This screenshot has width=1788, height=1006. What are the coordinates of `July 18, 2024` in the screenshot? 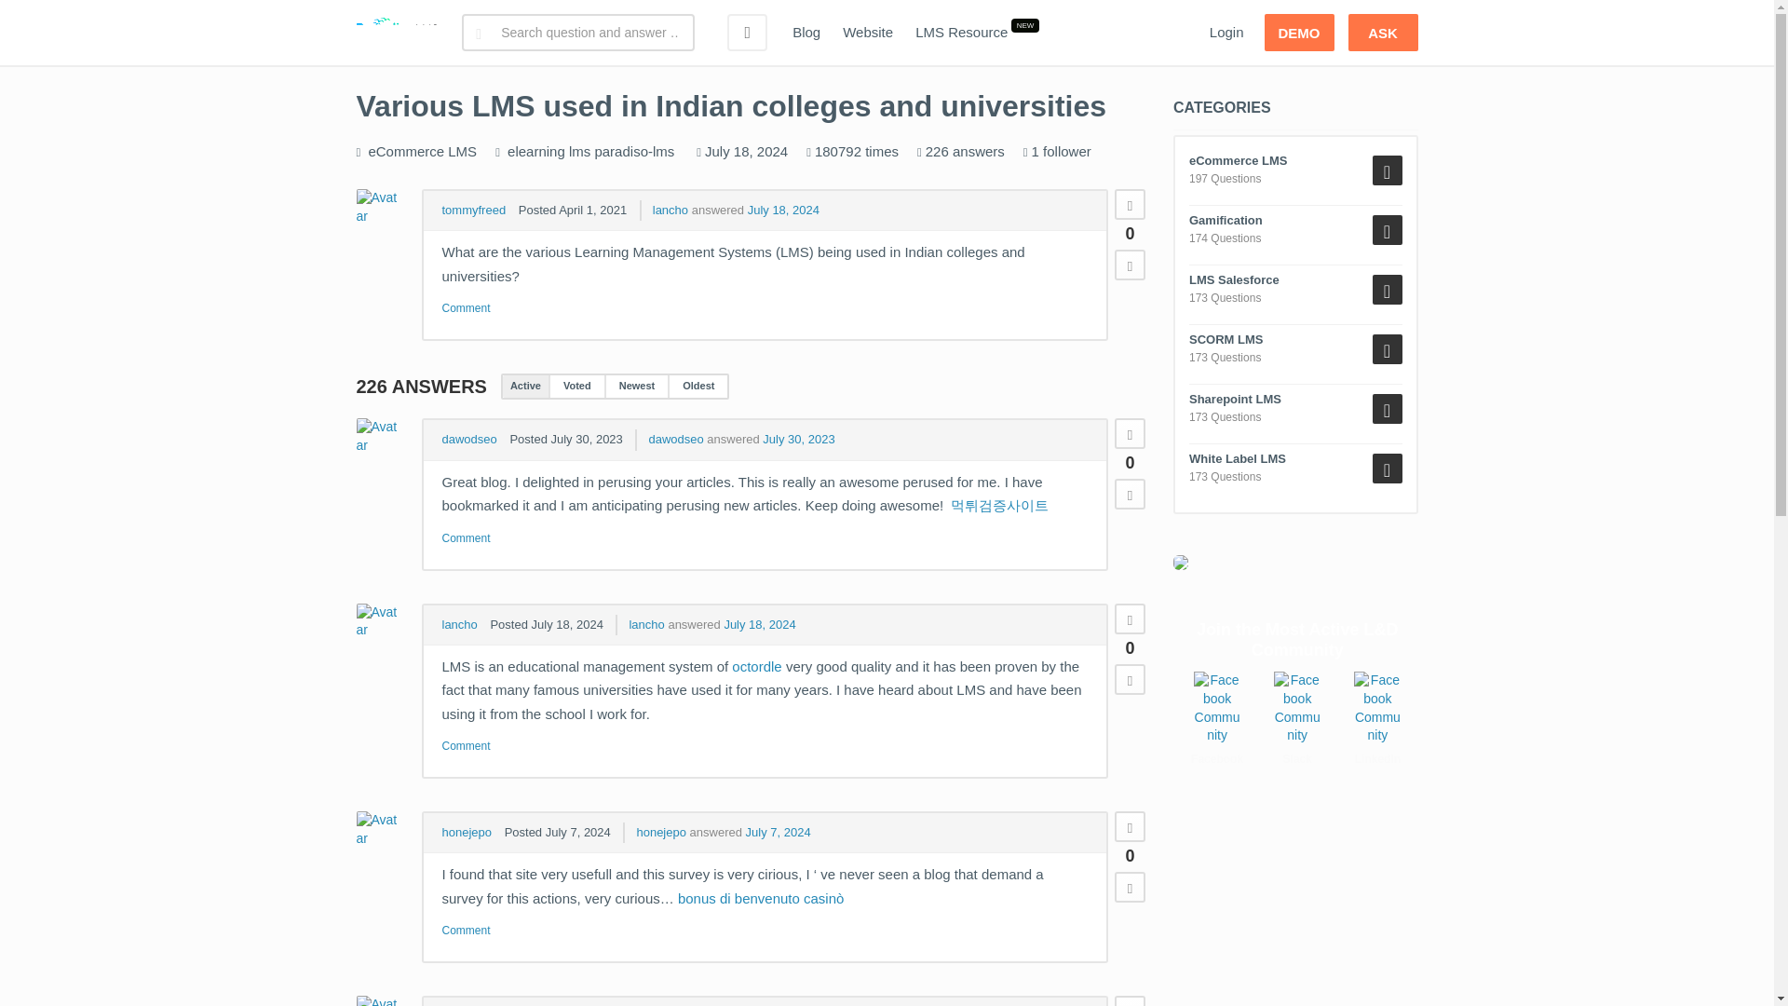 It's located at (782, 211).